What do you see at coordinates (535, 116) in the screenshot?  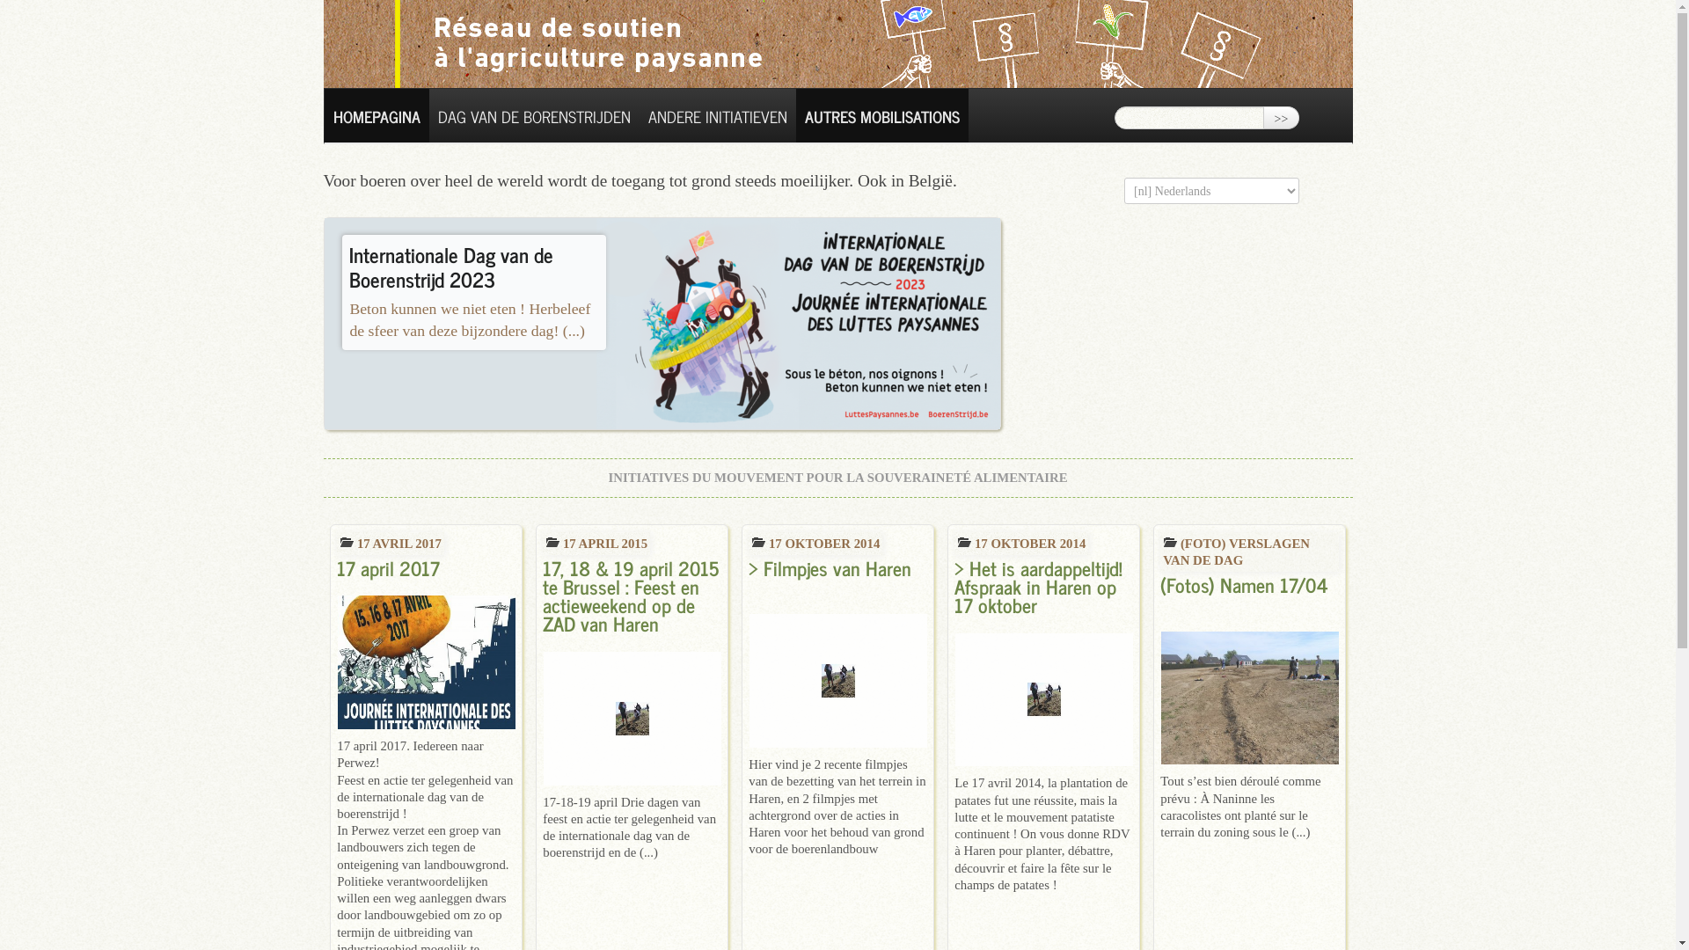 I see `DAG VAN DE BORENSTRIJDEN` at bounding box center [535, 116].